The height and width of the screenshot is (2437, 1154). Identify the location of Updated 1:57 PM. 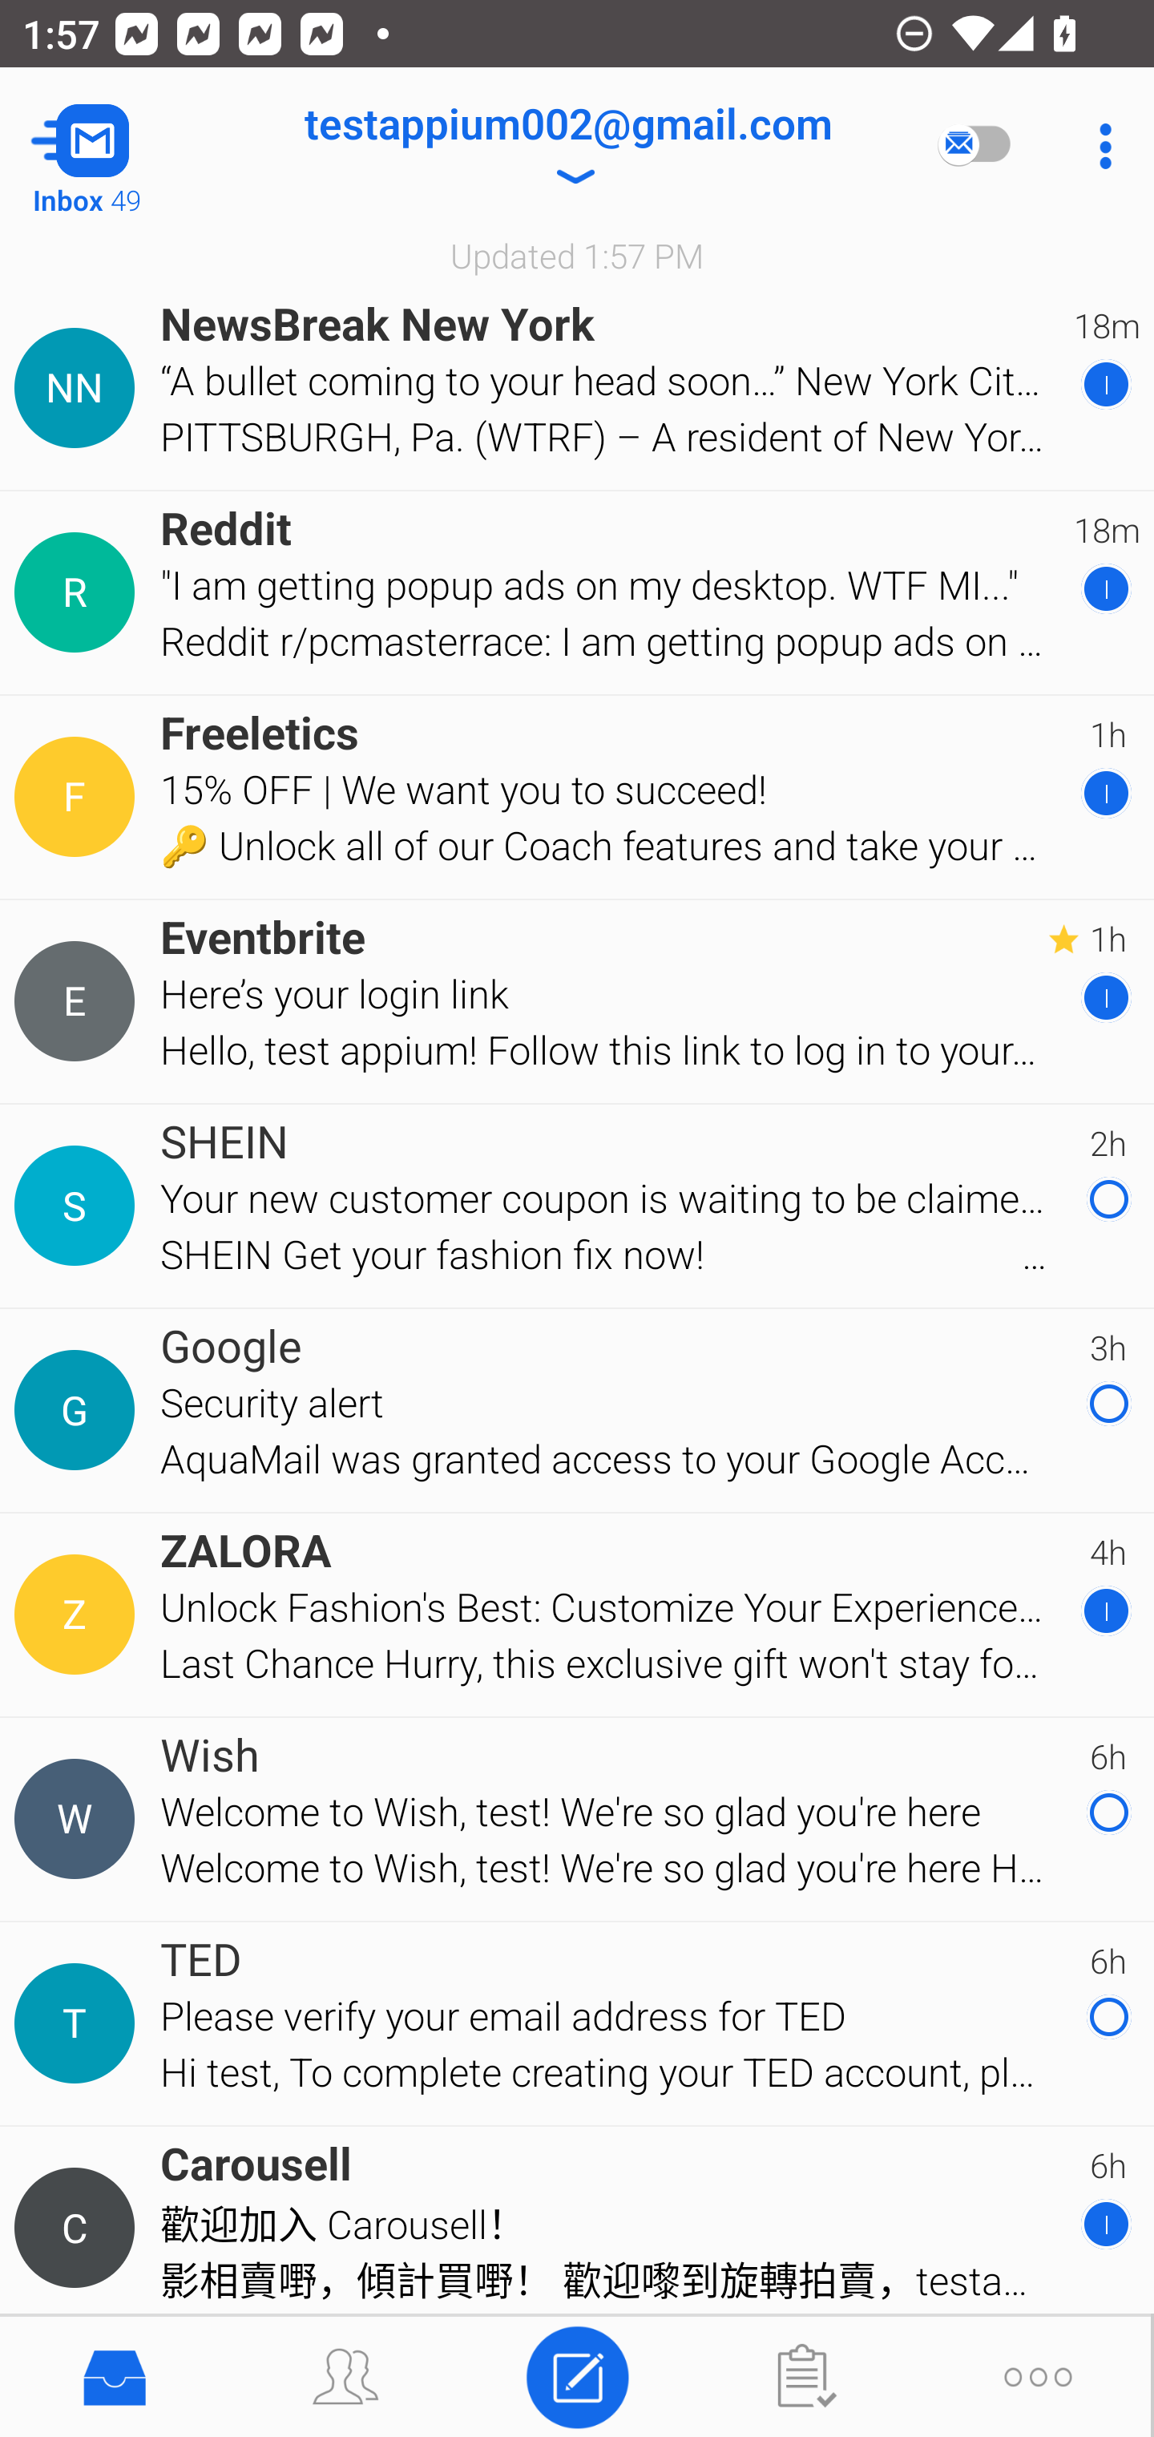
(577, 255).